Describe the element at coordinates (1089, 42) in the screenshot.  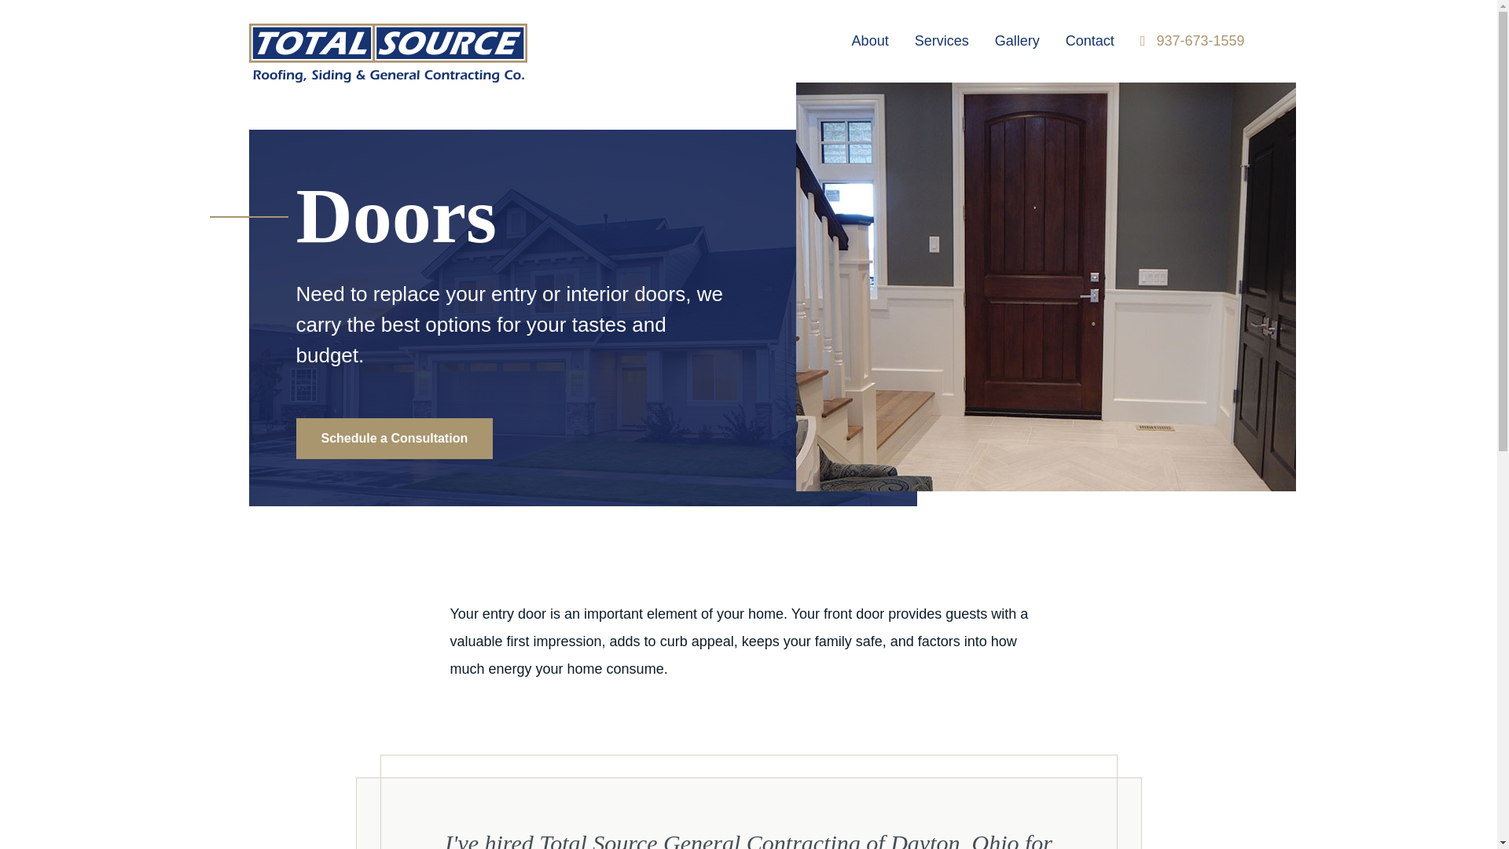
I see `Contact` at that location.